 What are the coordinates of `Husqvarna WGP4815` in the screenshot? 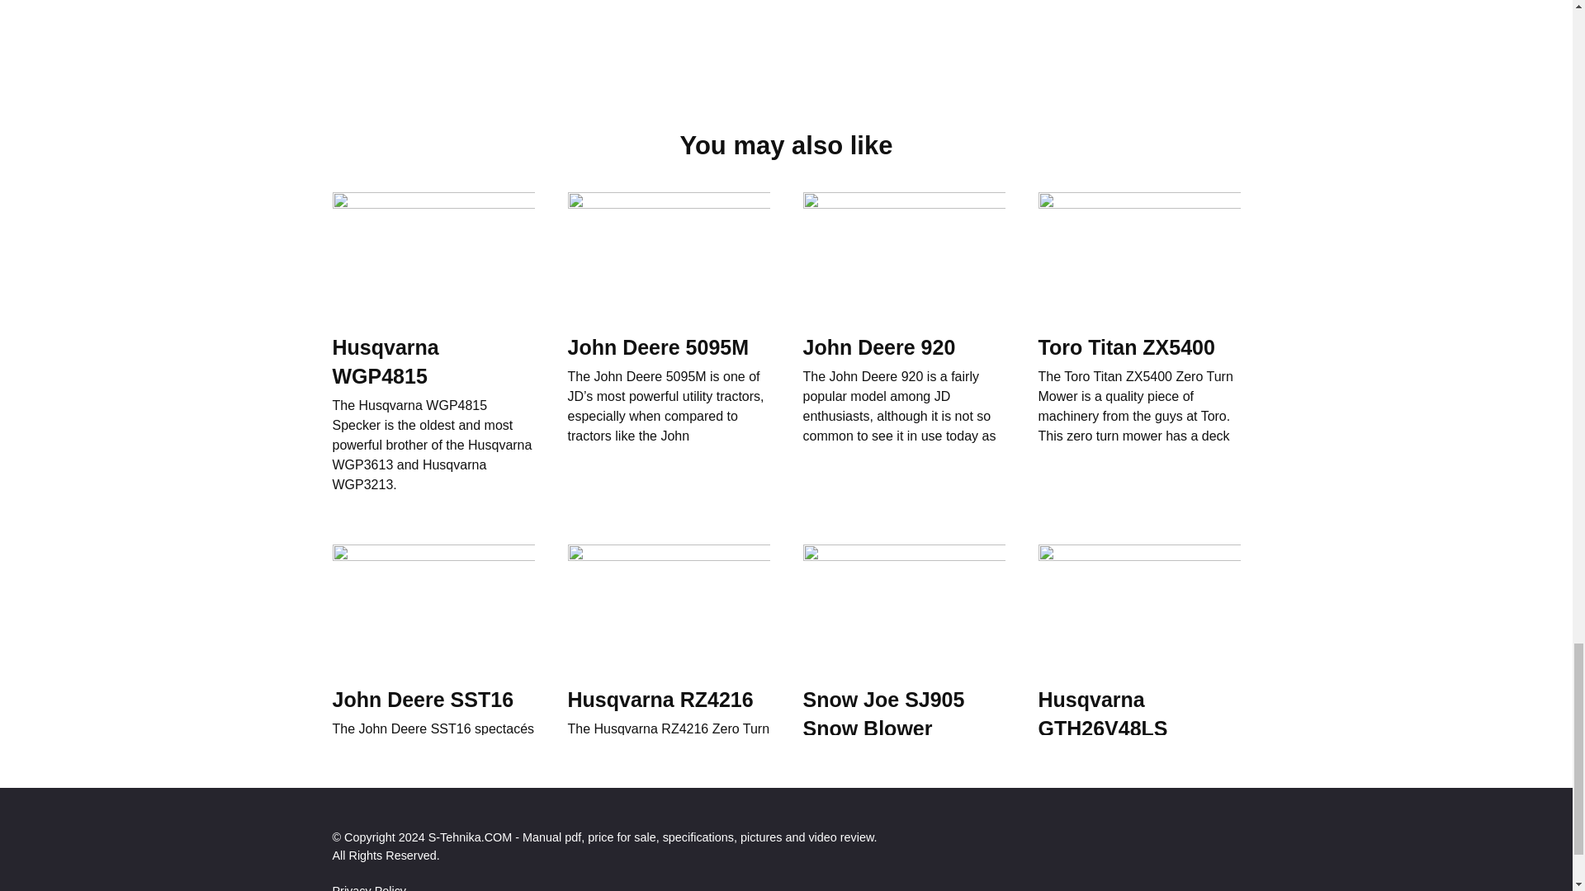 It's located at (385, 361).